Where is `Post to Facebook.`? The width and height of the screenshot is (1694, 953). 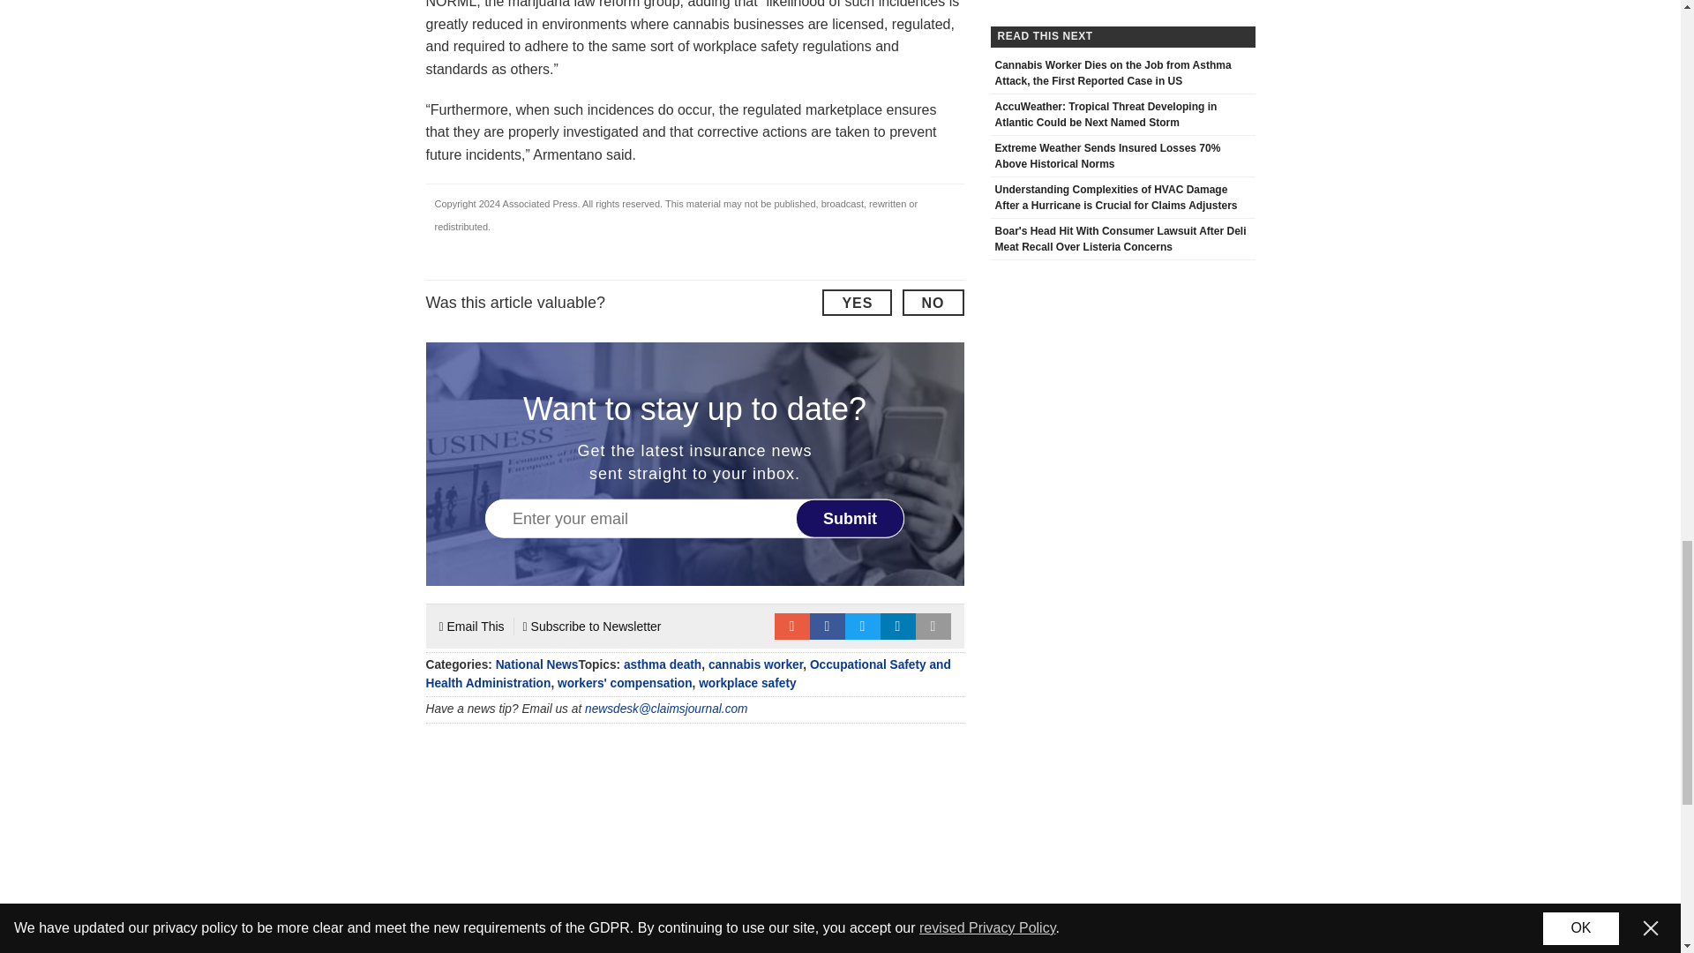 Post to Facebook. is located at coordinates (828, 627).